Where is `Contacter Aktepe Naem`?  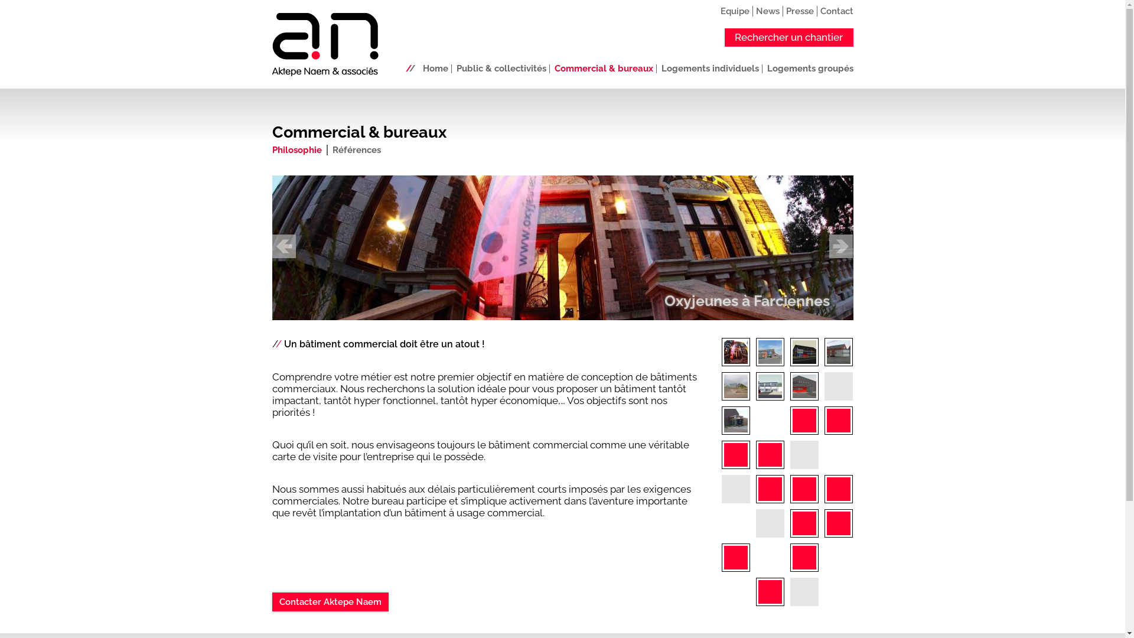
Contacter Aktepe Naem is located at coordinates (330, 602).